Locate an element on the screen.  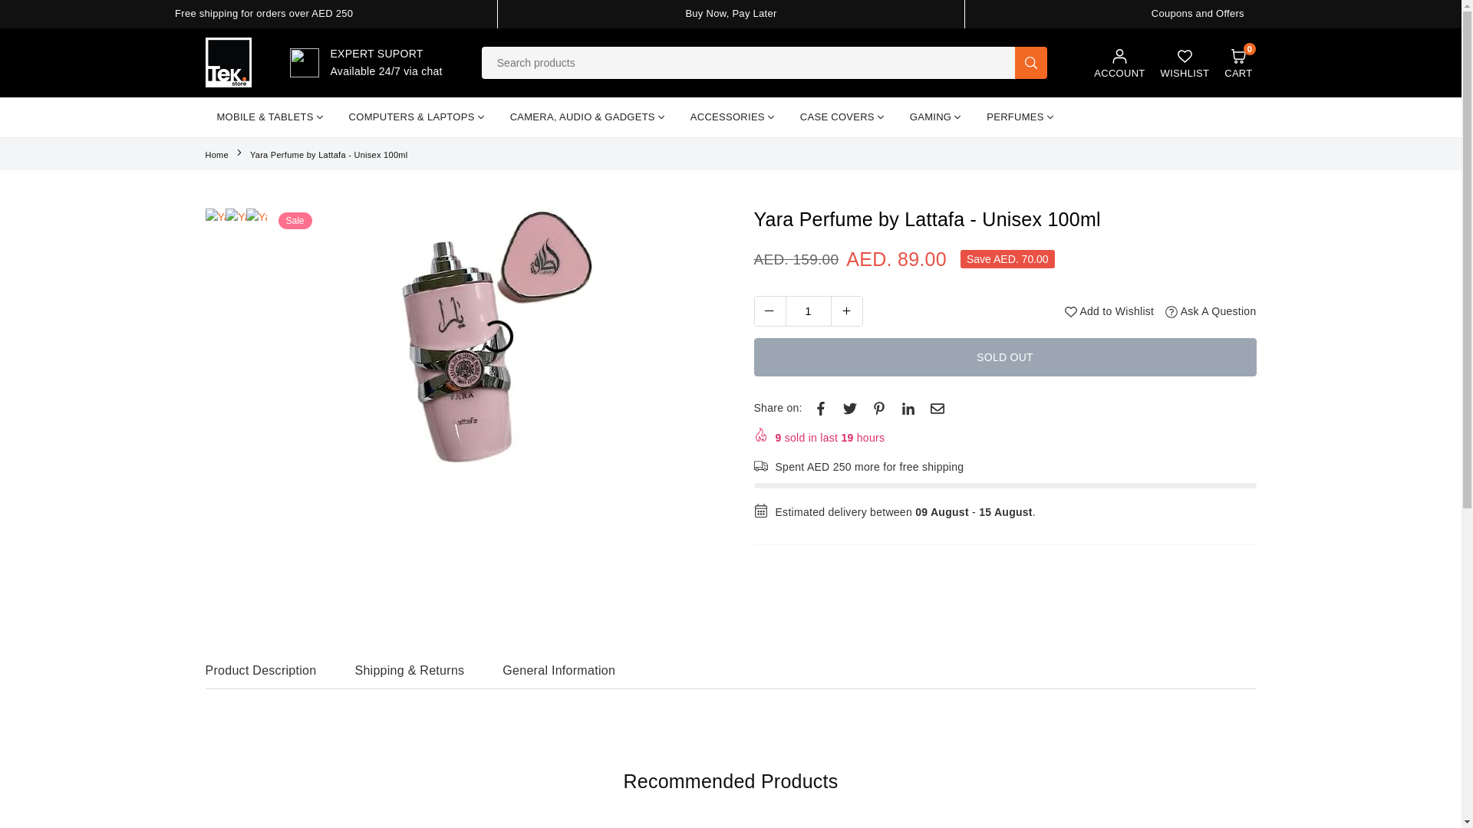
Free shipping for orders over AED 250 is located at coordinates (264, 12).